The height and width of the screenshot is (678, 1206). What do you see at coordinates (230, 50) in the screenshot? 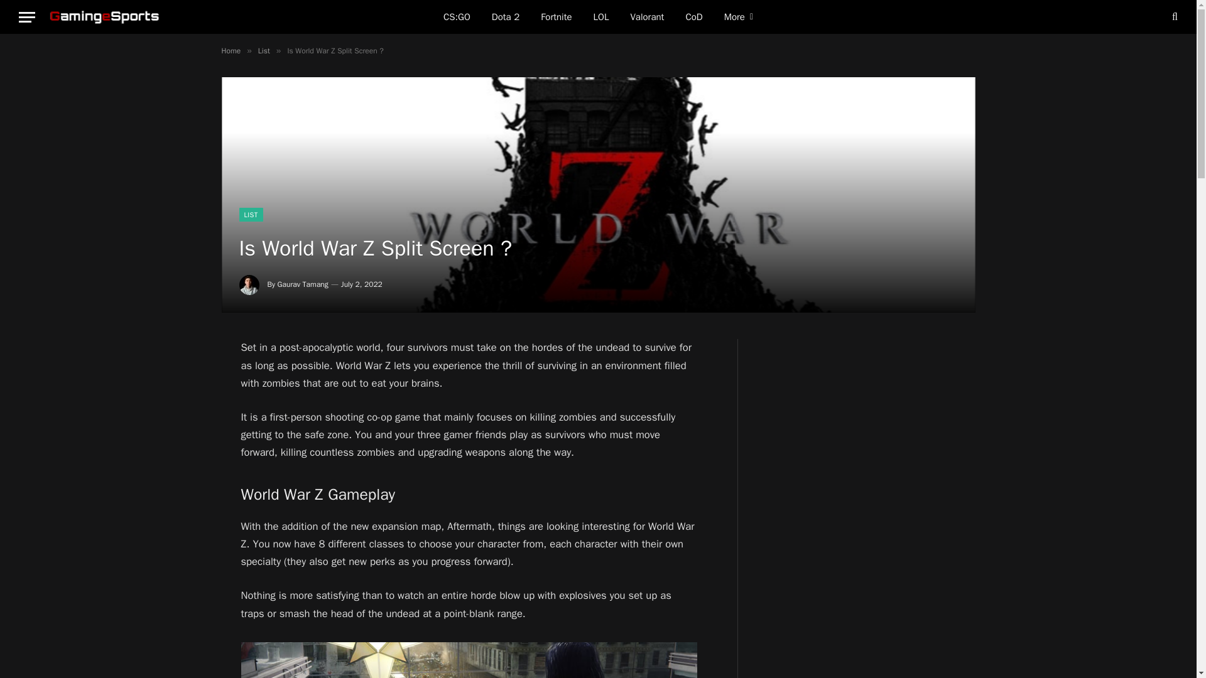
I see `Home` at bounding box center [230, 50].